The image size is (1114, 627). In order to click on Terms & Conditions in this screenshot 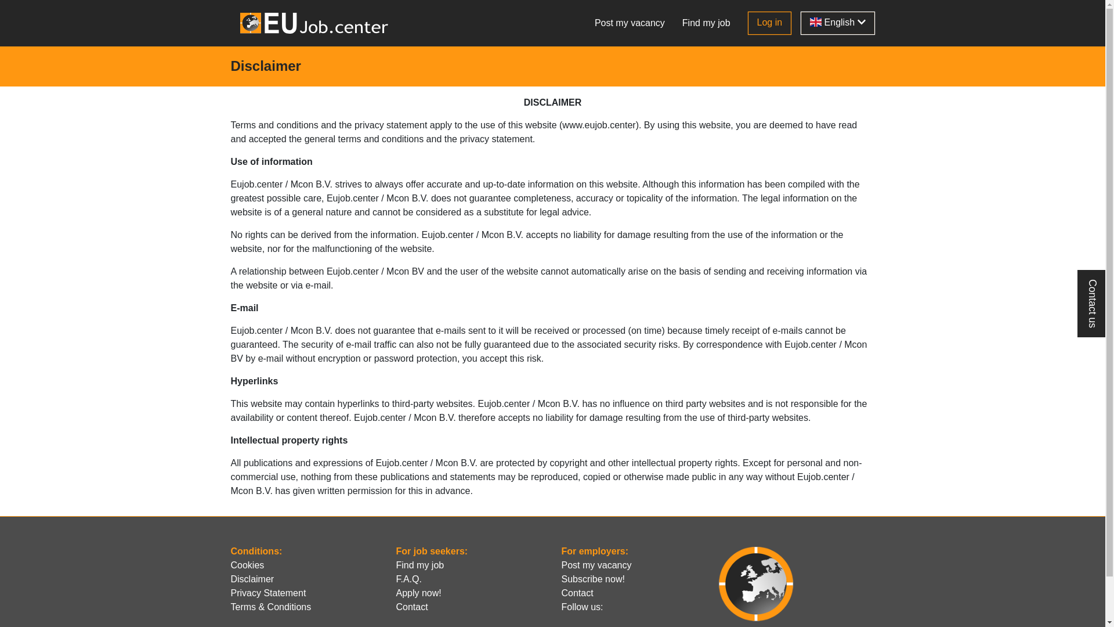, I will do `click(272, 607)`.